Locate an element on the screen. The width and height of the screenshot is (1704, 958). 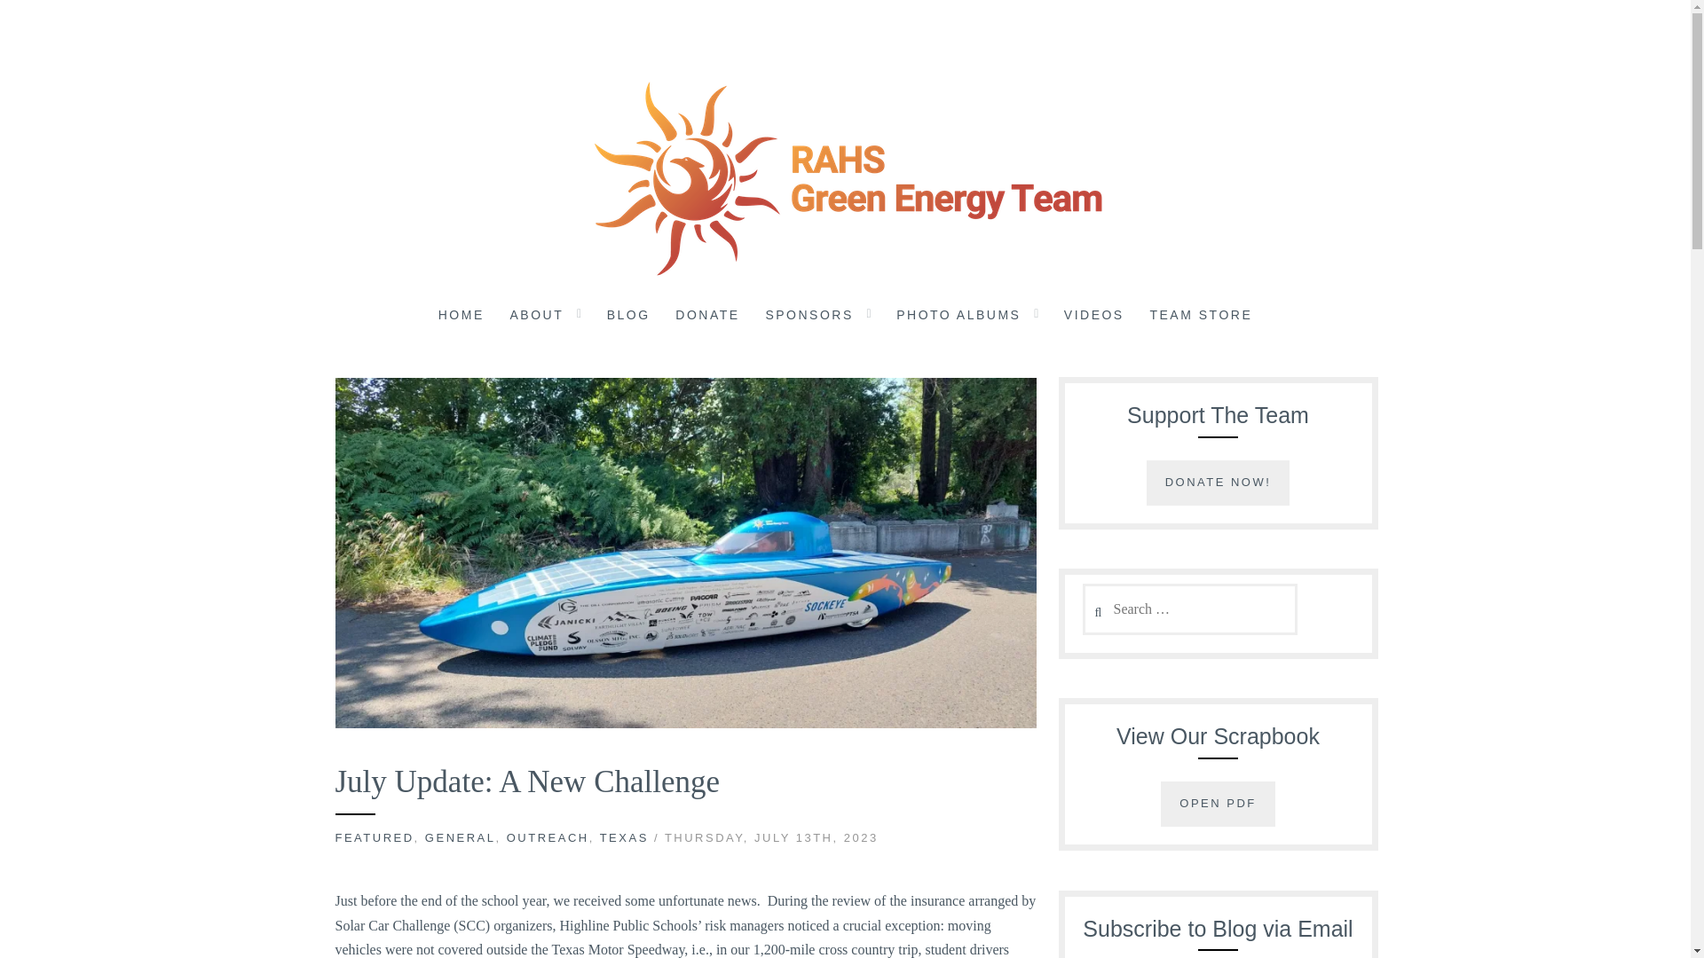
TEXAS is located at coordinates (624, 837).